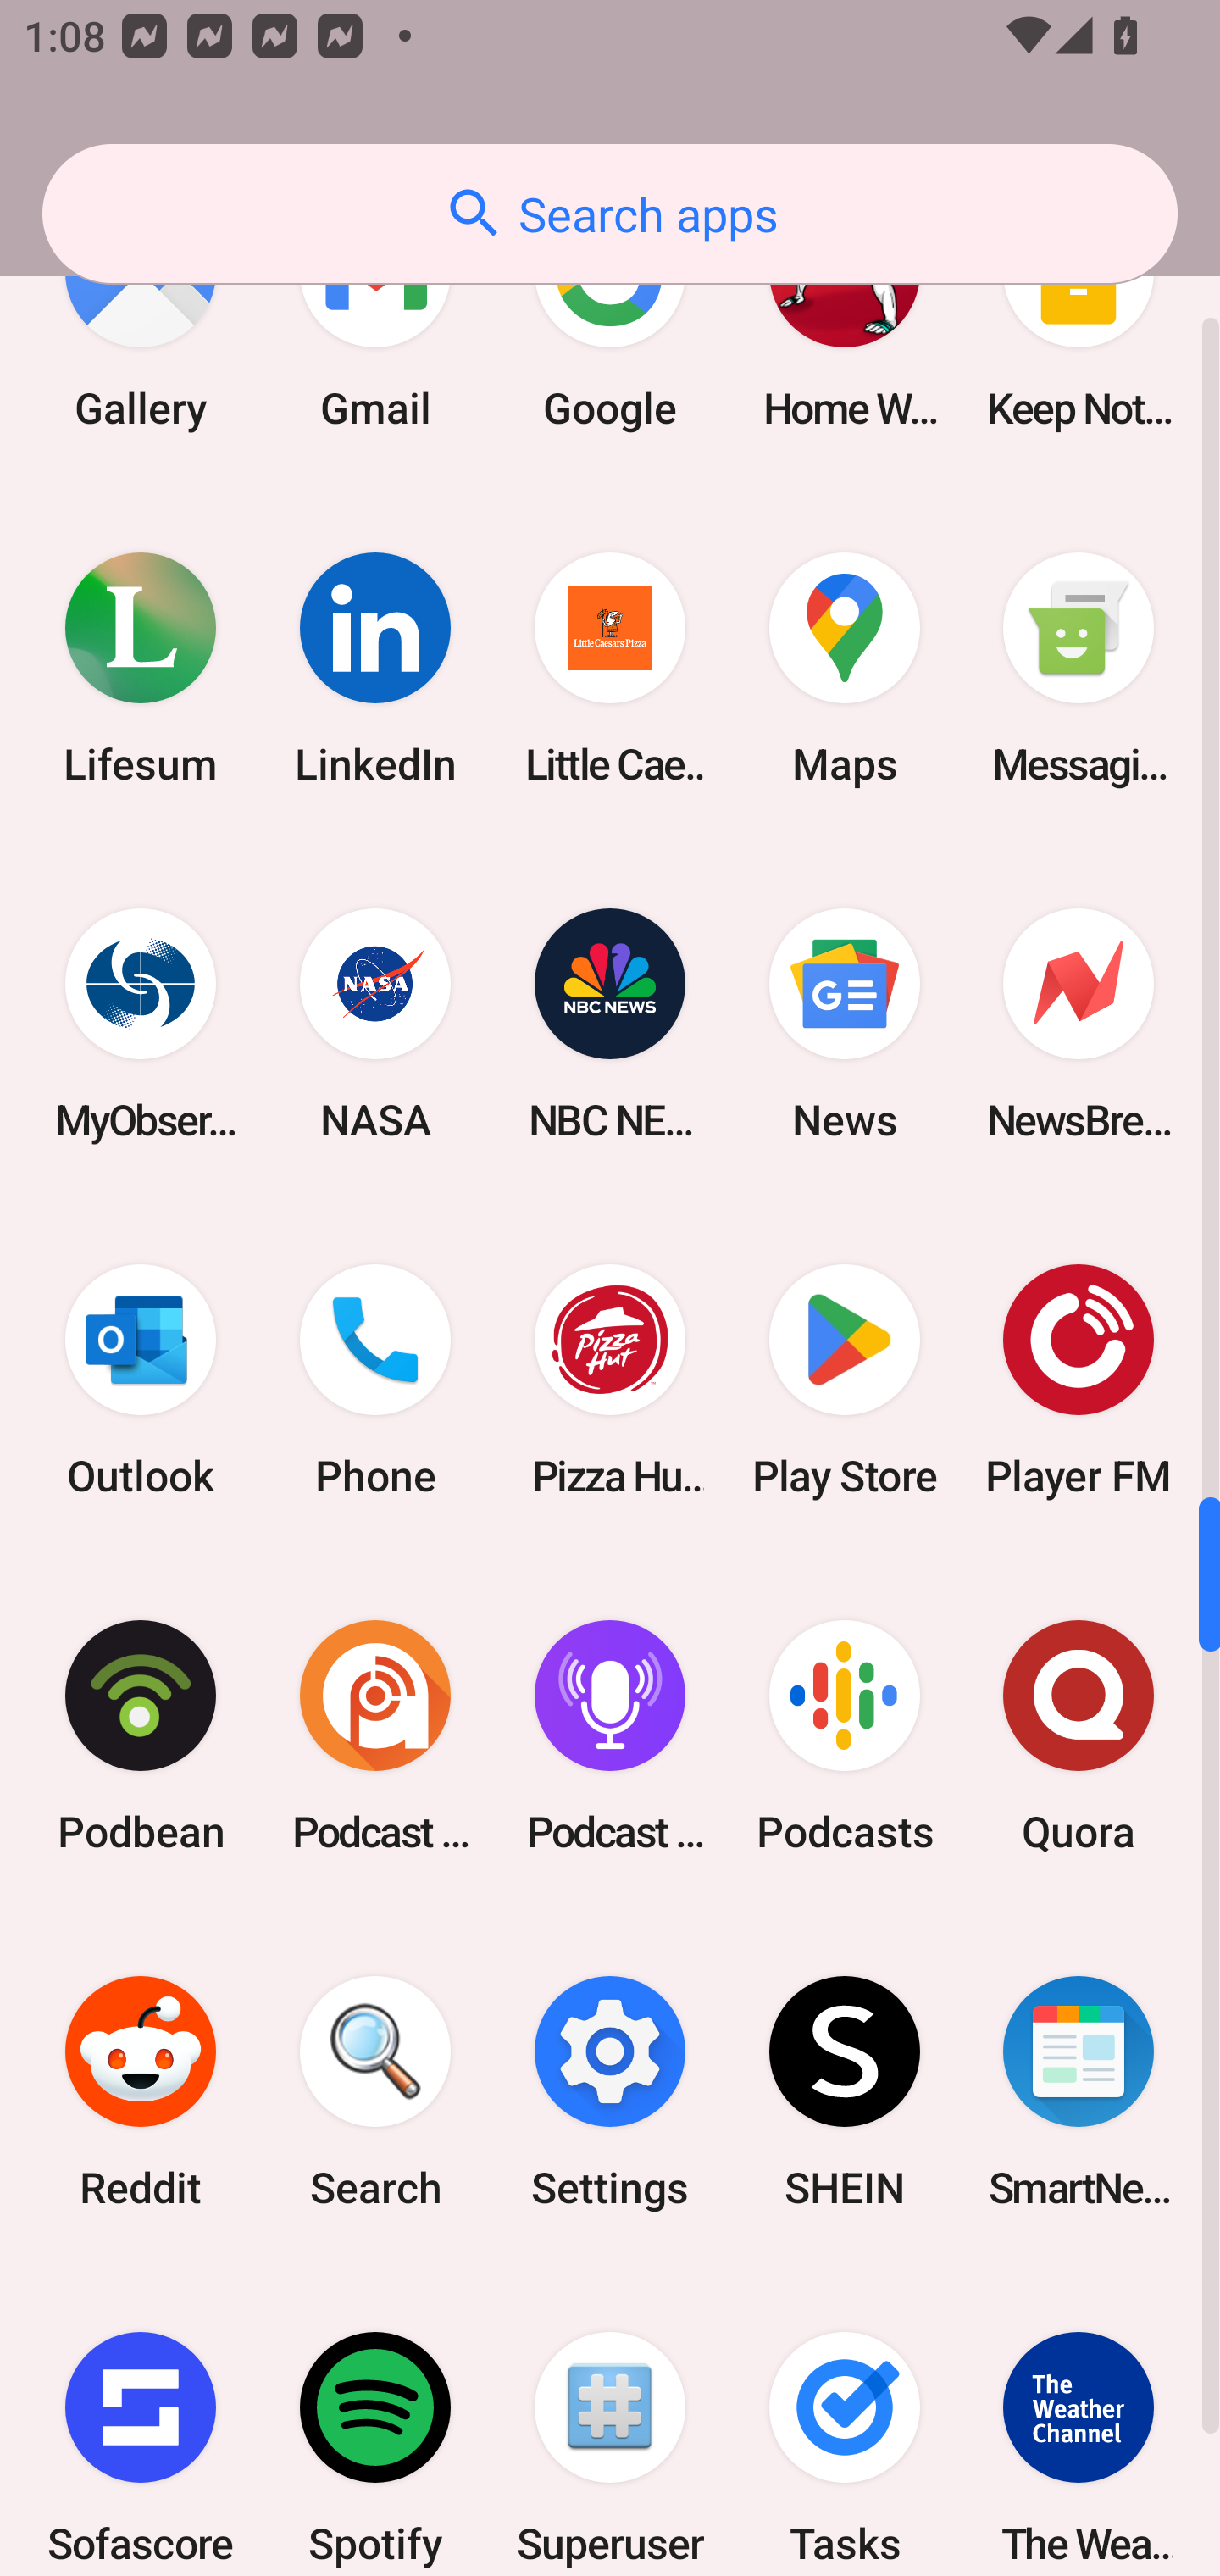 Image resolution: width=1220 pixels, height=2576 pixels. I want to click on Quora, so click(1079, 1735).